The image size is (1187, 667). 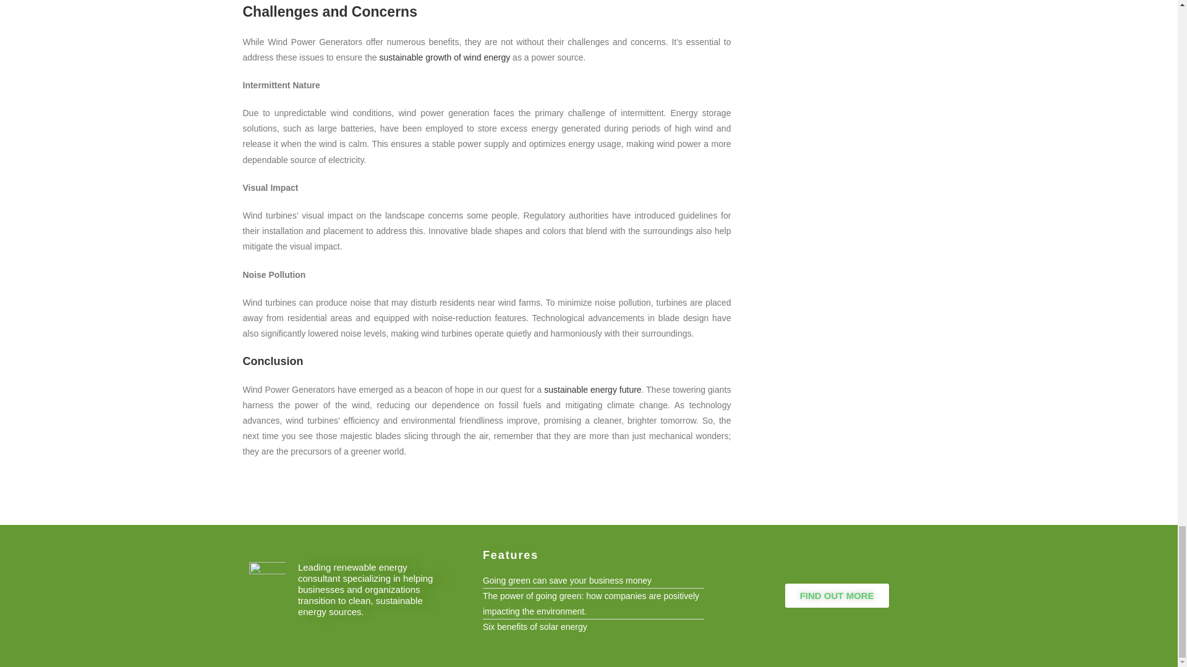 What do you see at coordinates (593, 581) in the screenshot?
I see `Going green can save your business money` at bounding box center [593, 581].